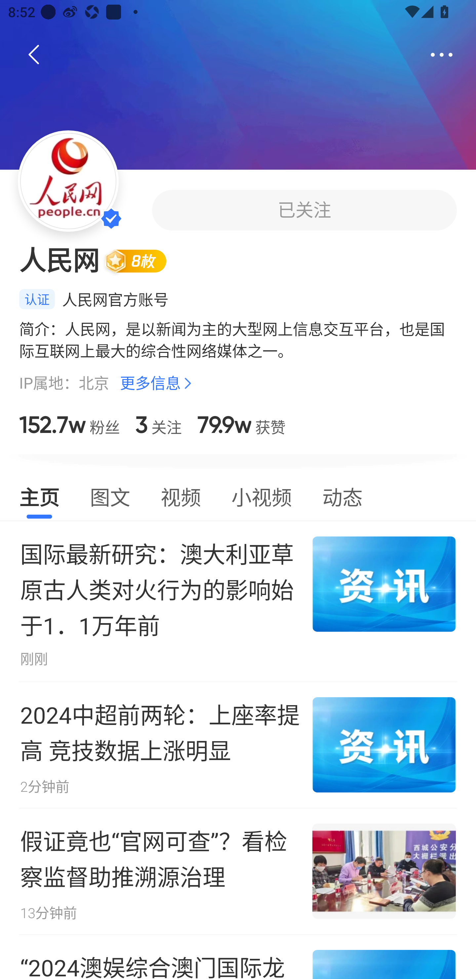  Describe the element at coordinates (158, 425) in the screenshot. I see `3 关注` at that location.